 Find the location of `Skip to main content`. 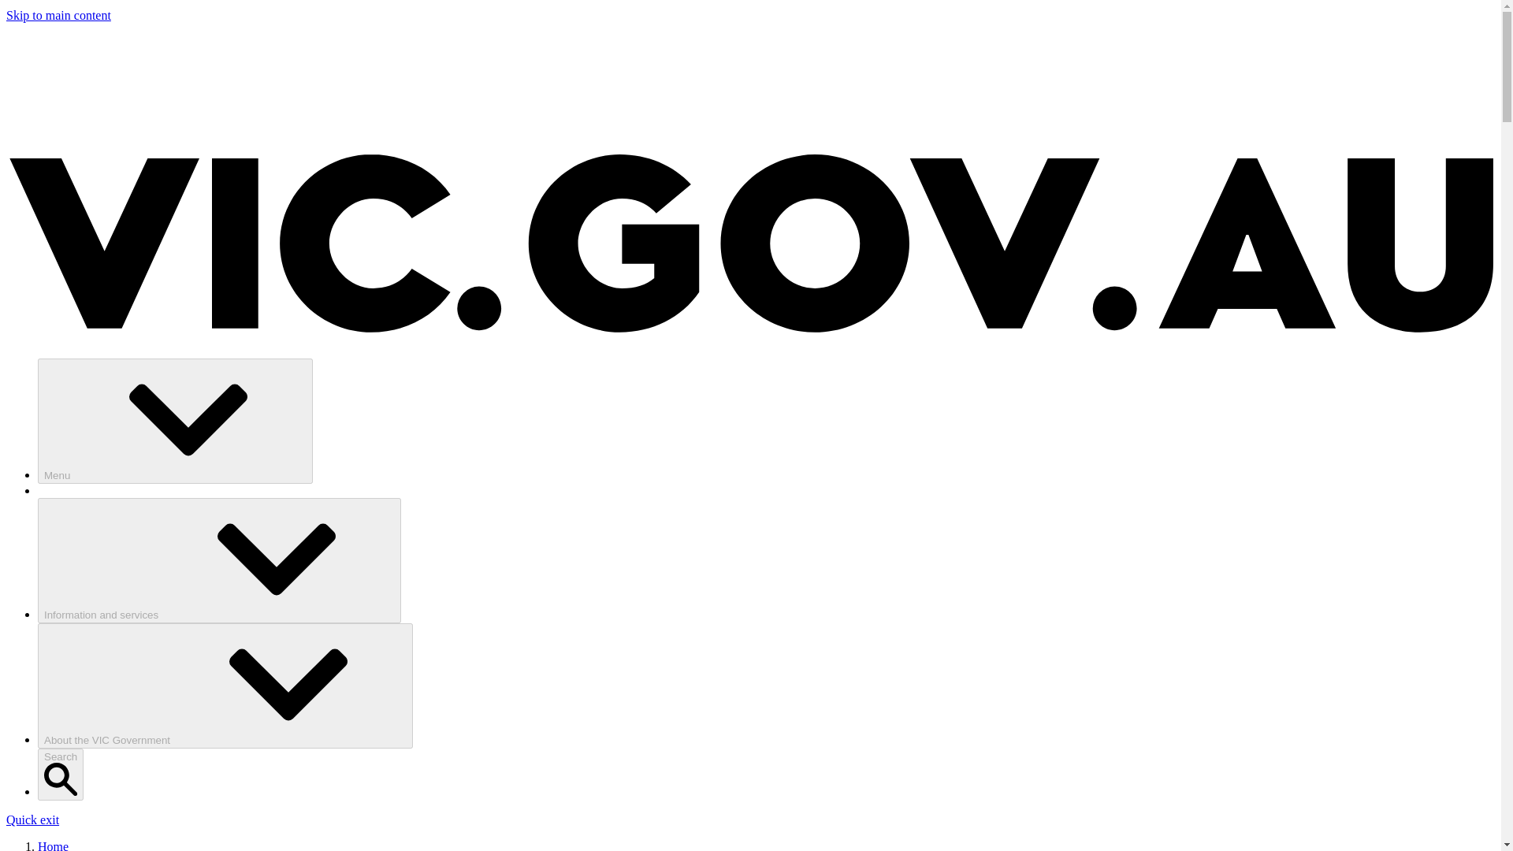

Skip to main content is located at coordinates (58, 15).